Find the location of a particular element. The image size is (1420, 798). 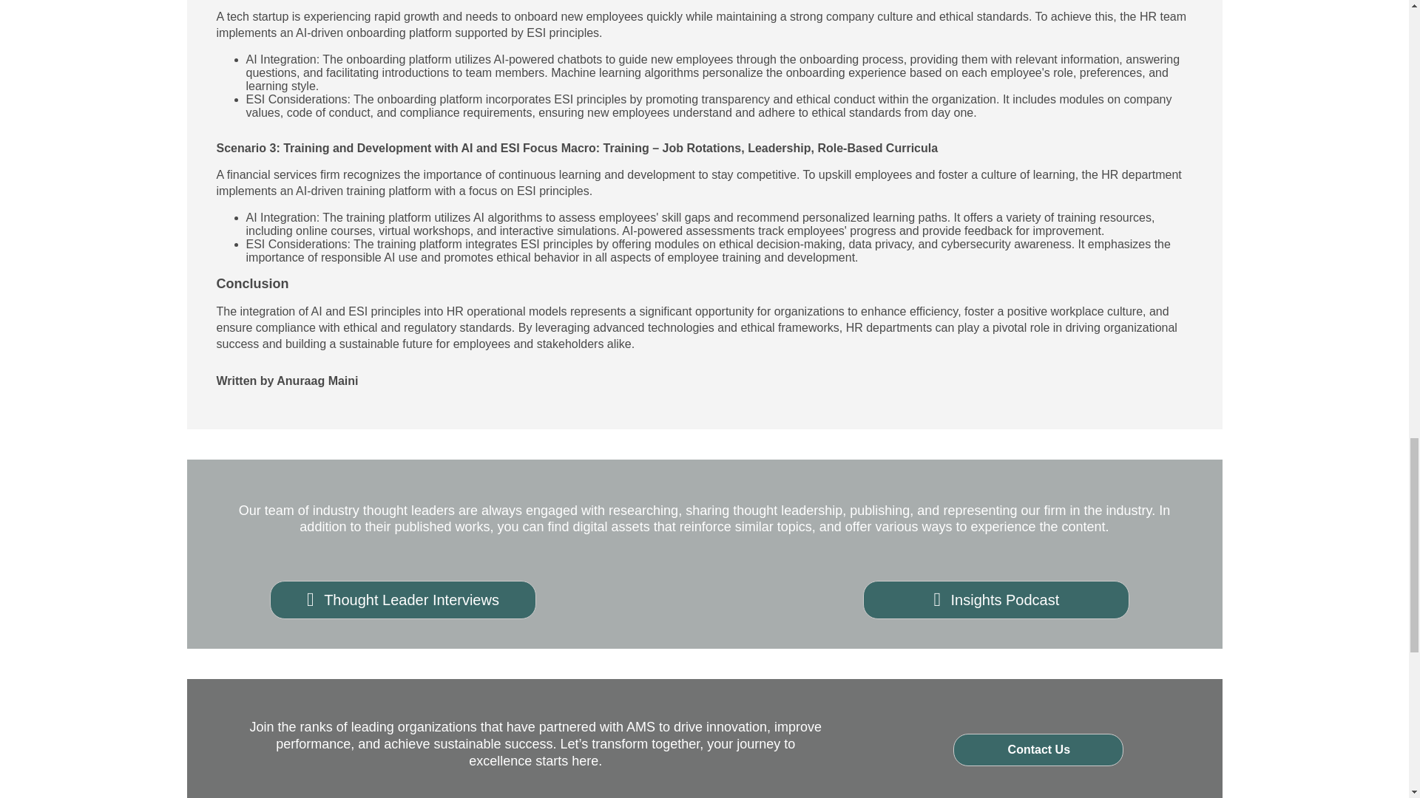

Thought Leader Interviews is located at coordinates (402, 600).